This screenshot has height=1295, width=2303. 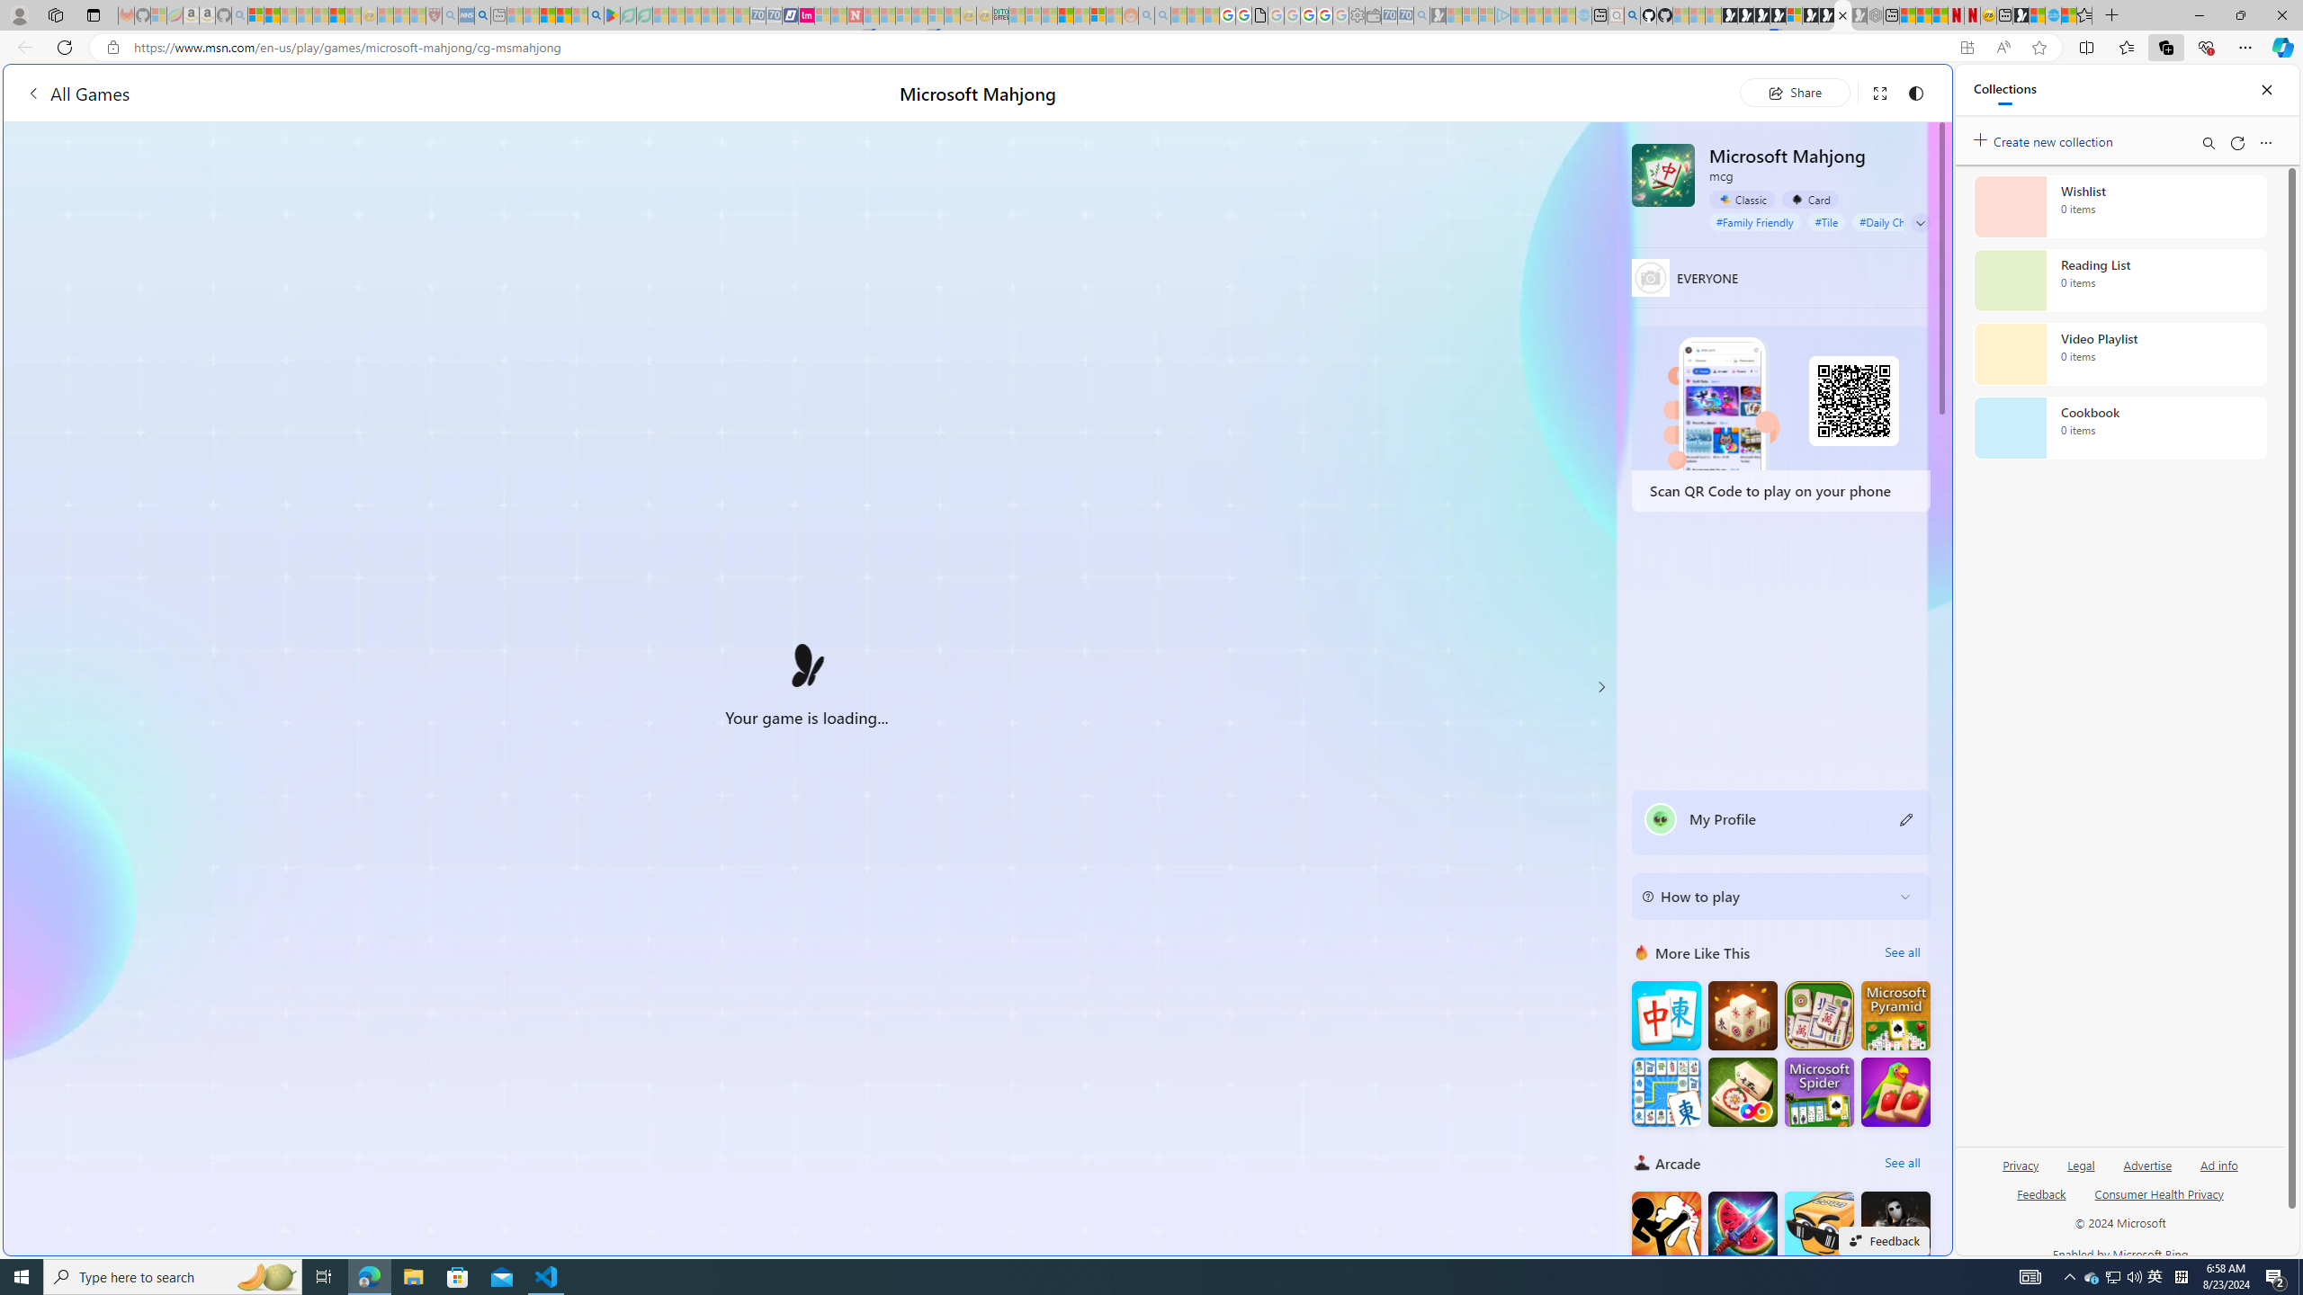 What do you see at coordinates (806, 665) in the screenshot?
I see `Class: image` at bounding box center [806, 665].